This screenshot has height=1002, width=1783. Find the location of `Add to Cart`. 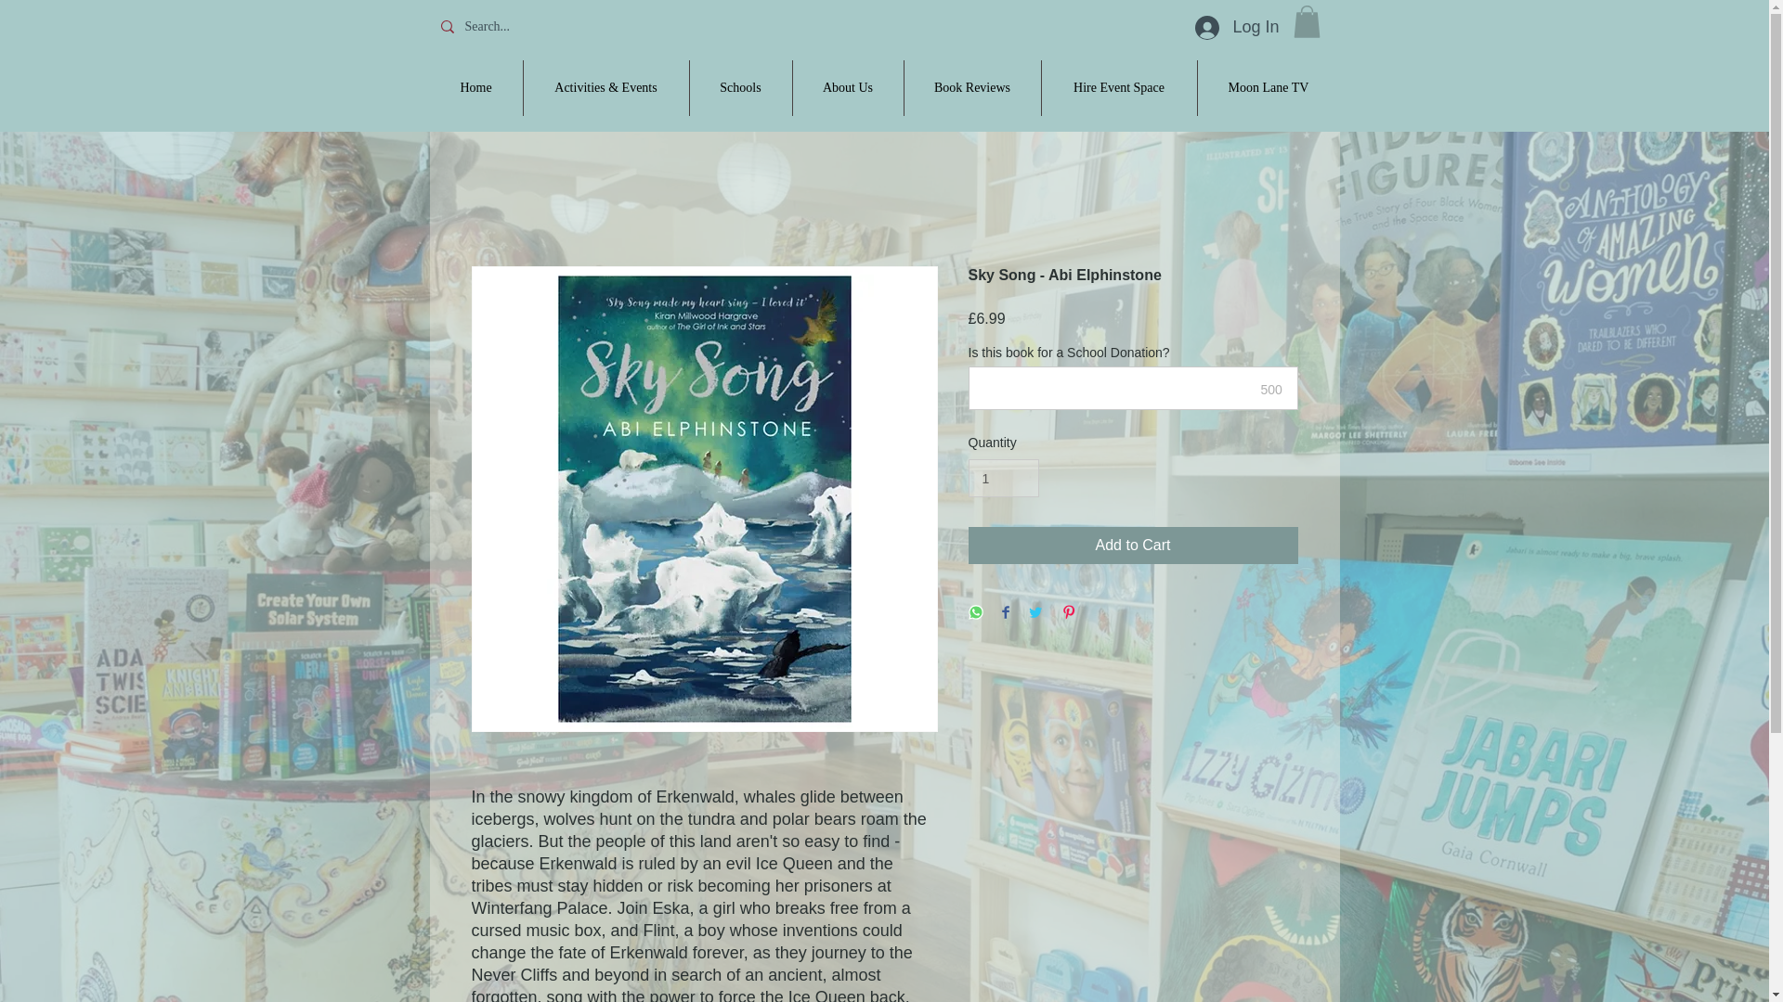

Add to Cart is located at coordinates (1133, 546).